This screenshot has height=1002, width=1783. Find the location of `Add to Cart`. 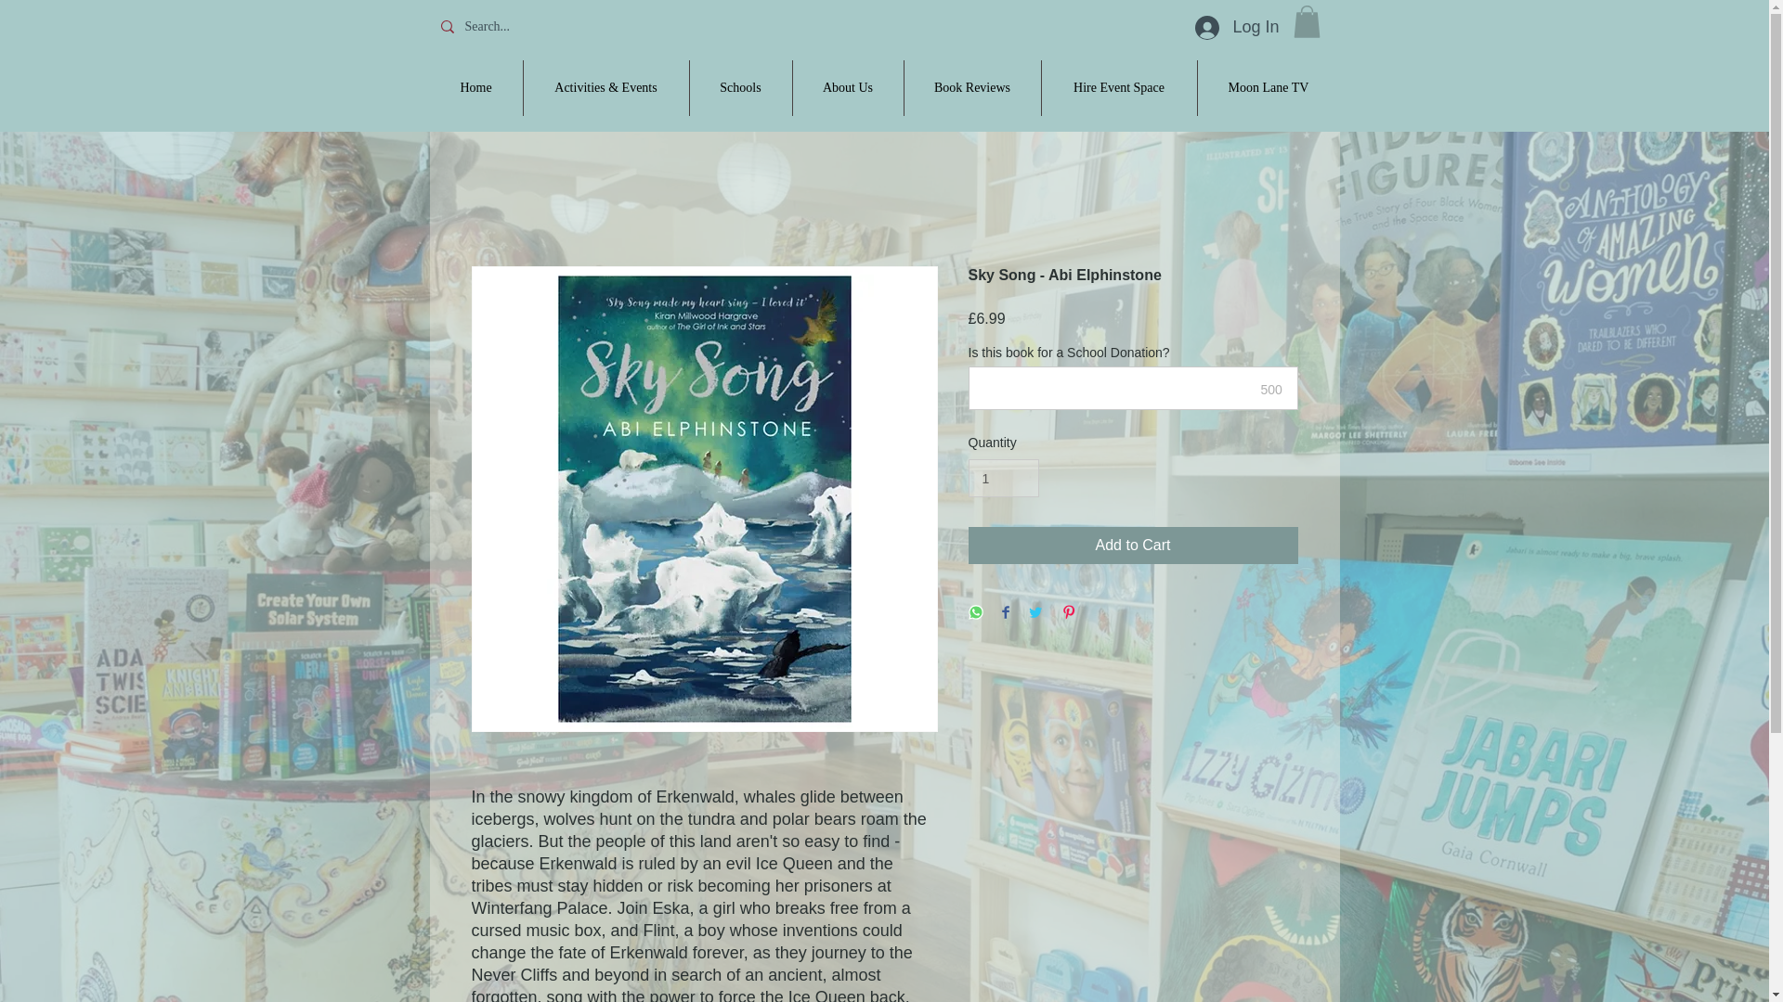

Add to Cart is located at coordinates (1133, 546).